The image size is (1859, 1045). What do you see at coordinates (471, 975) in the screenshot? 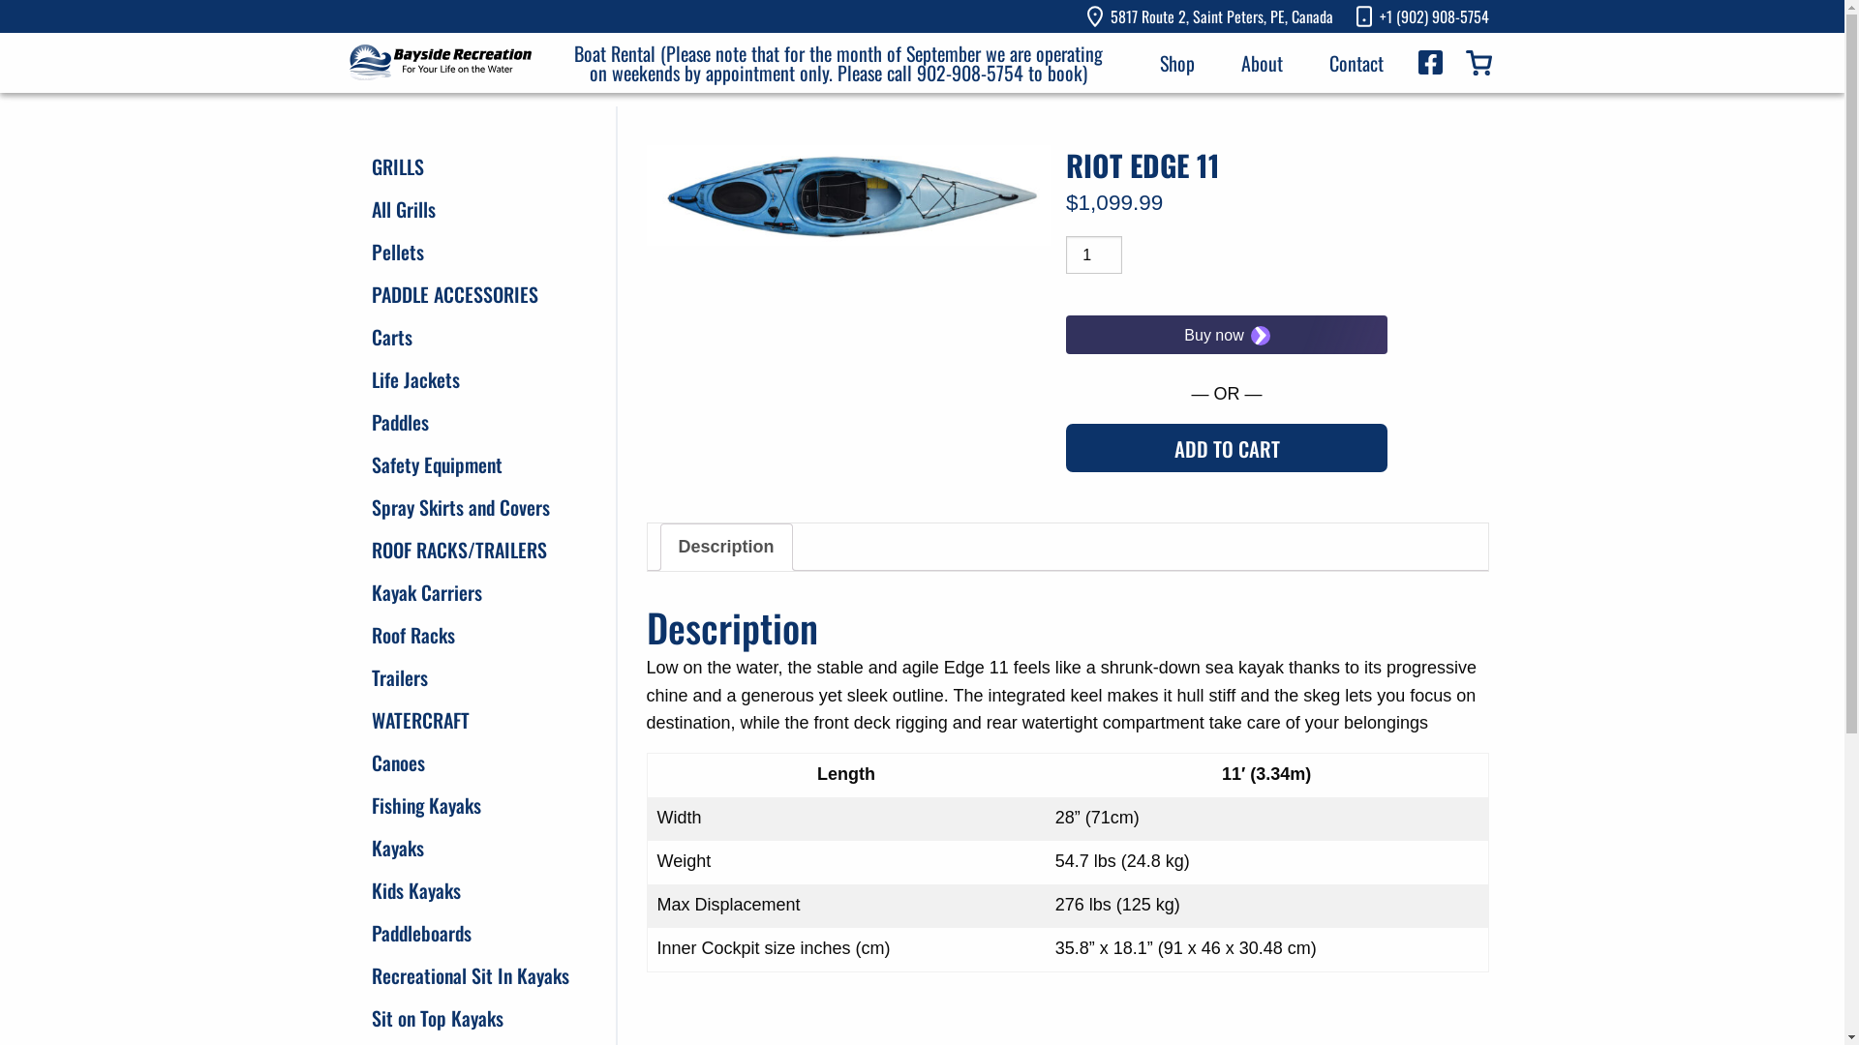
I see `Recreational Sit In Kayaks` at bounding box center [471, 975].